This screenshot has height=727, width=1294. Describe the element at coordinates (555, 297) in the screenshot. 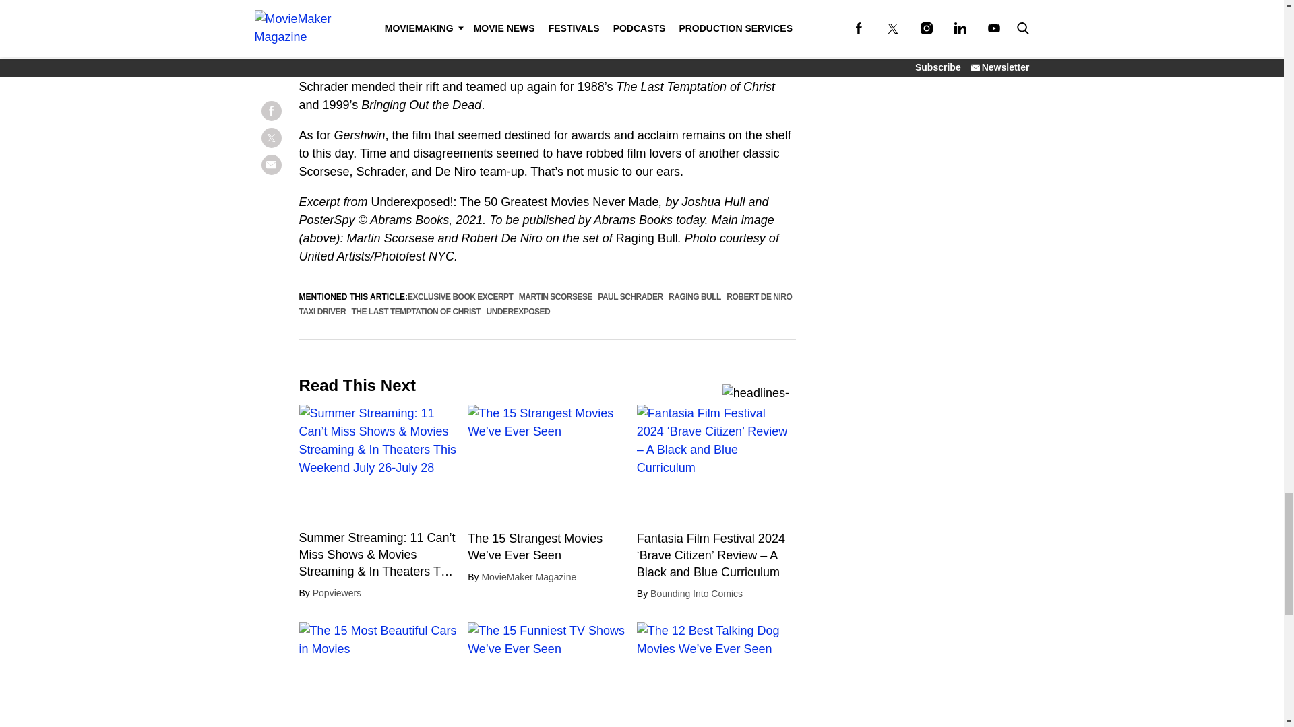

I see `MARTIN SCORSESE` at that location.